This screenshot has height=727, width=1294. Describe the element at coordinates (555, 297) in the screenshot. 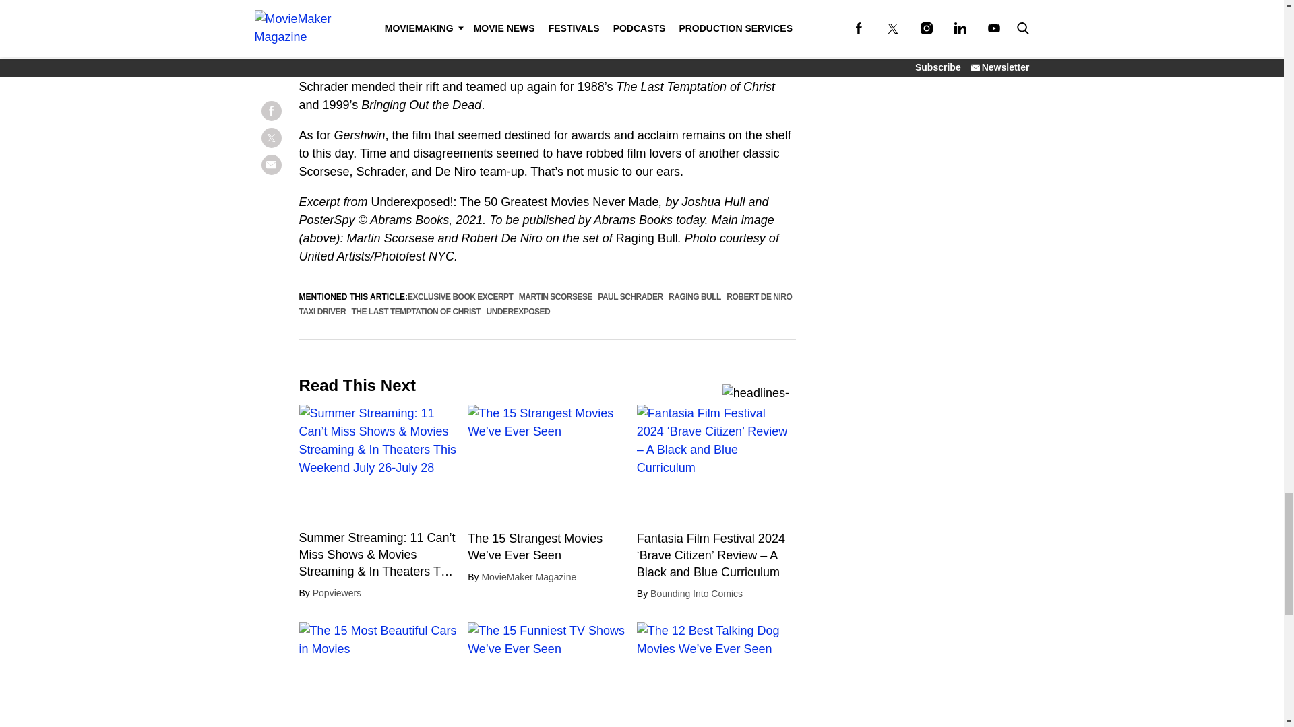

I see `MARTIN SCORSESE` at that location.